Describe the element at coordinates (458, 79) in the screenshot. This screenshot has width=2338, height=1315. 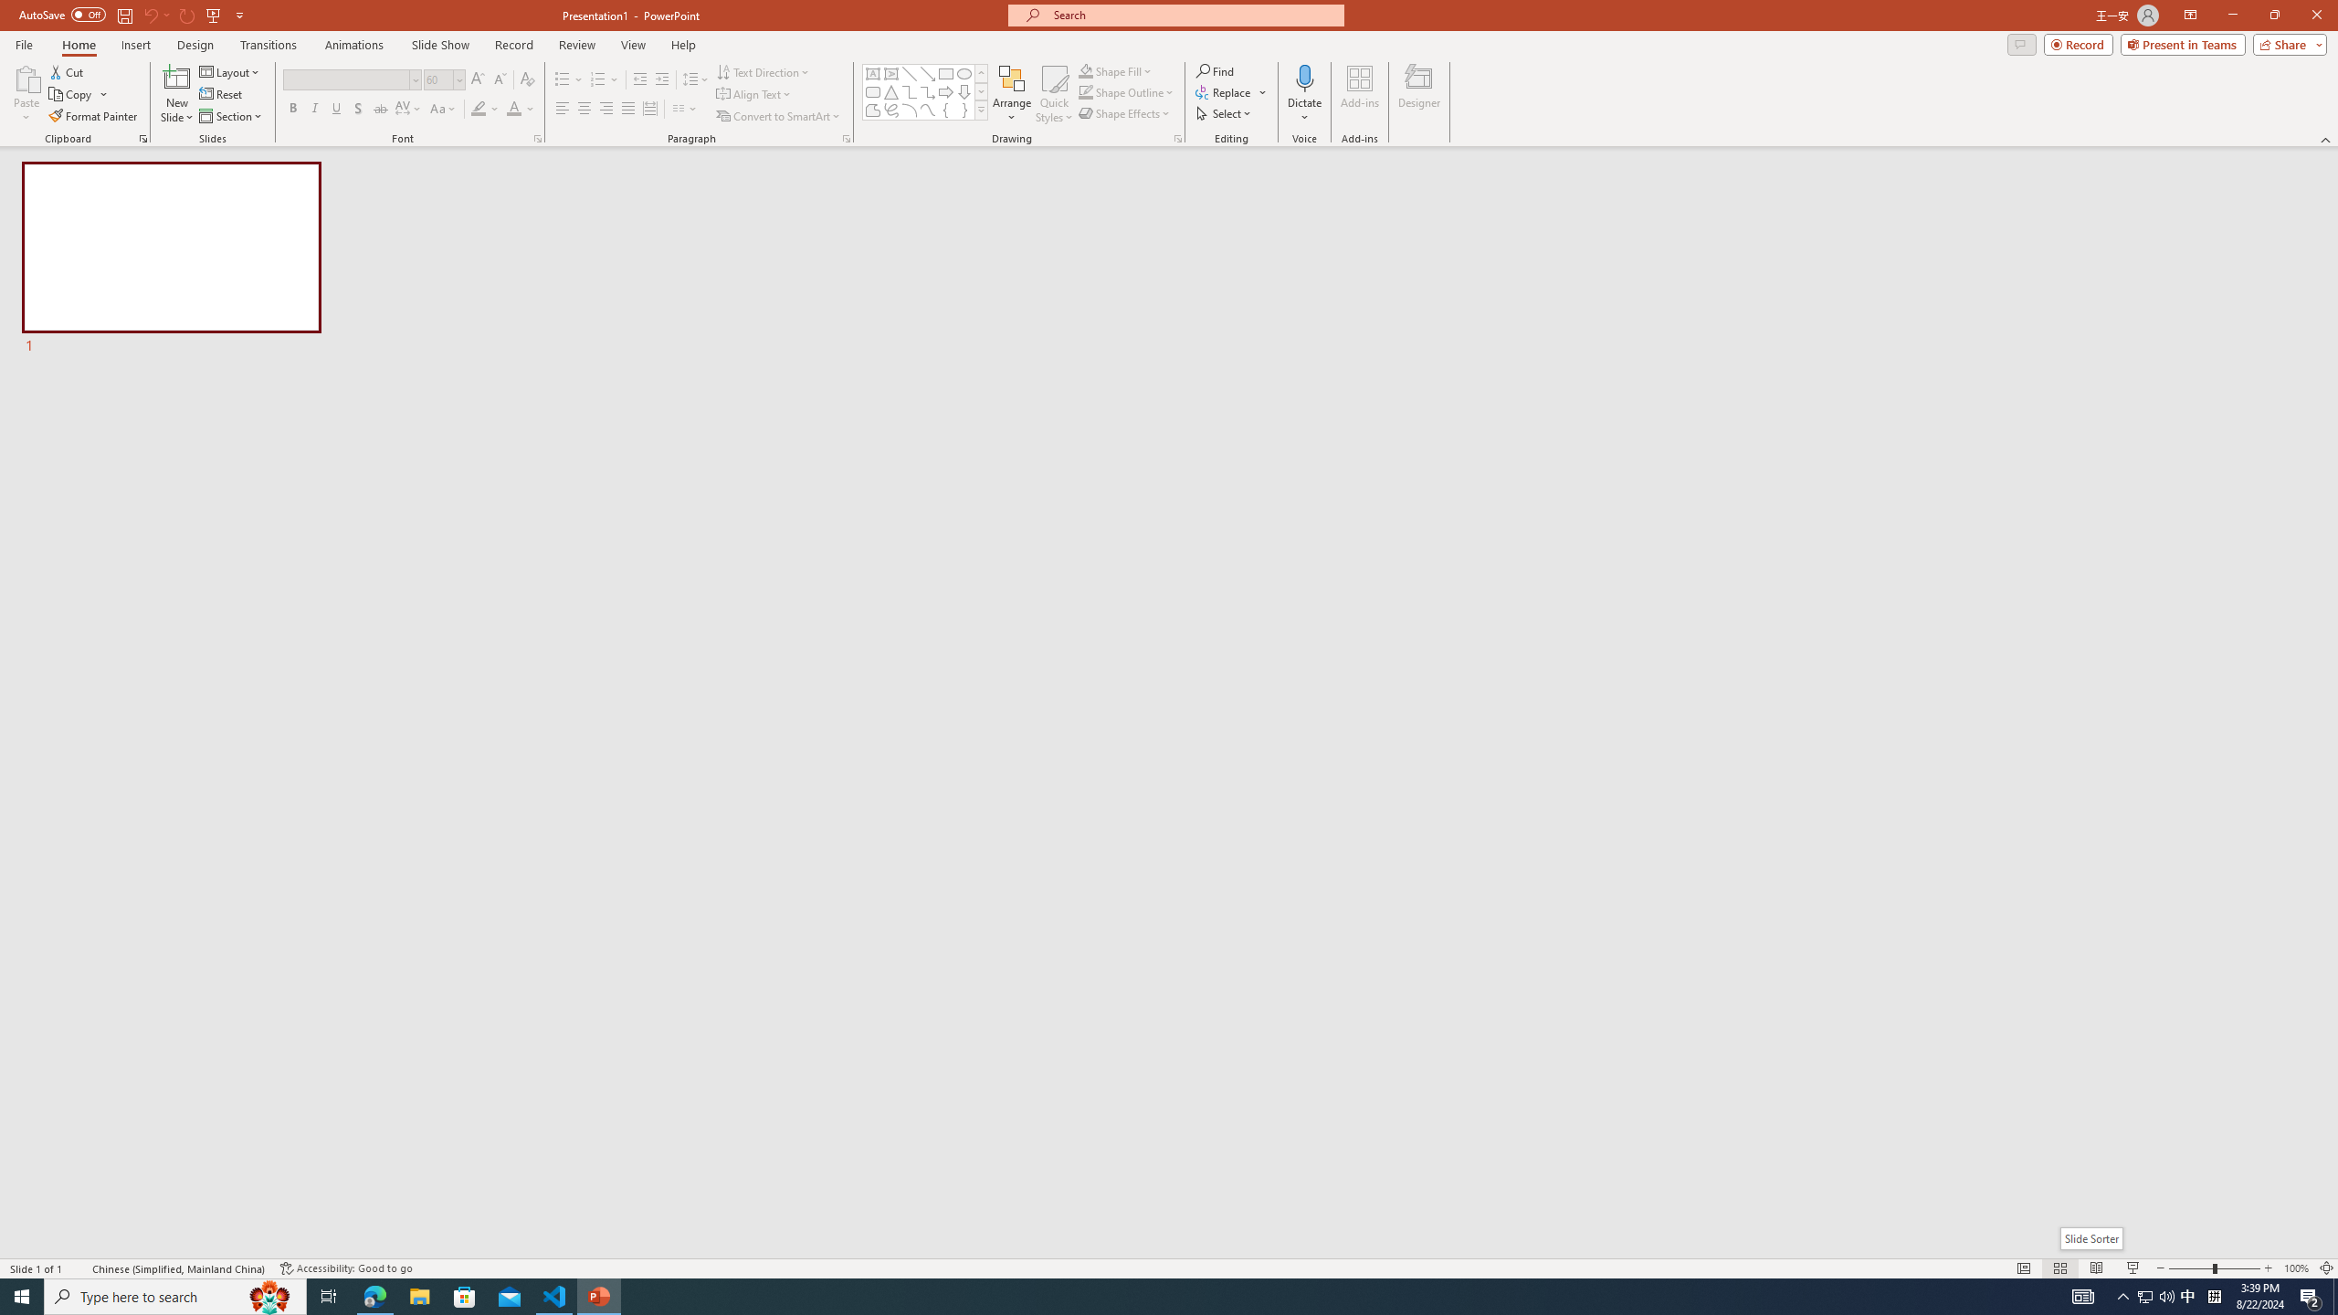
I see `Open` at that location.